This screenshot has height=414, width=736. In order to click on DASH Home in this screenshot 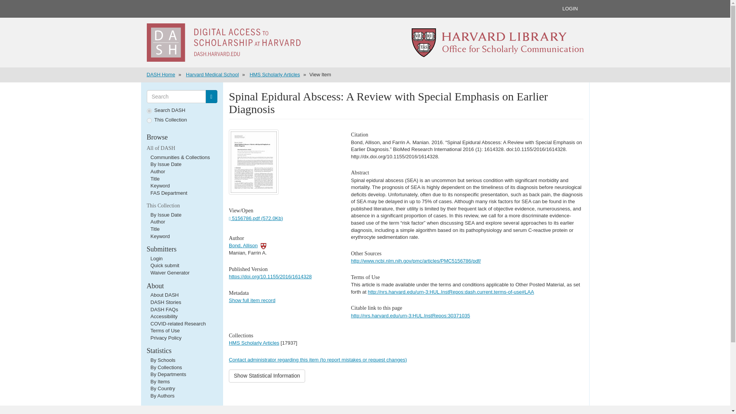, I will do `click(161, 74)`.